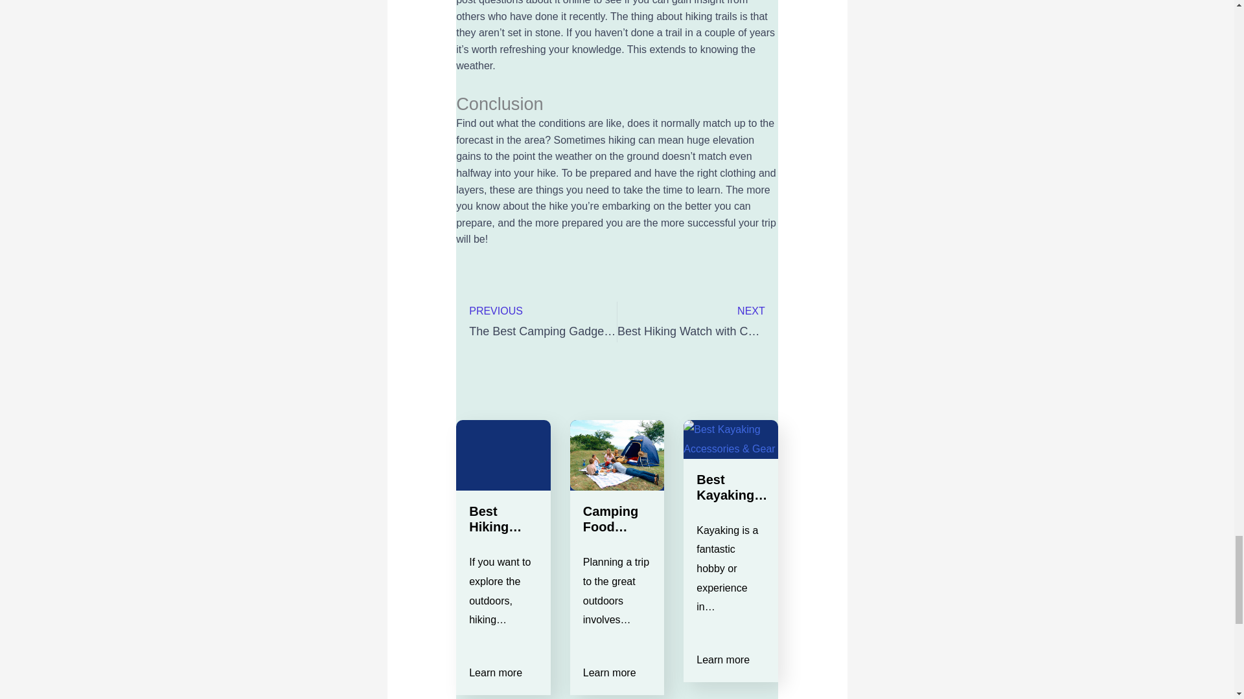  What do you see at coordinates (495, 673) in the screenshot?
I see `Learn more` at bounding box center [495, 673].